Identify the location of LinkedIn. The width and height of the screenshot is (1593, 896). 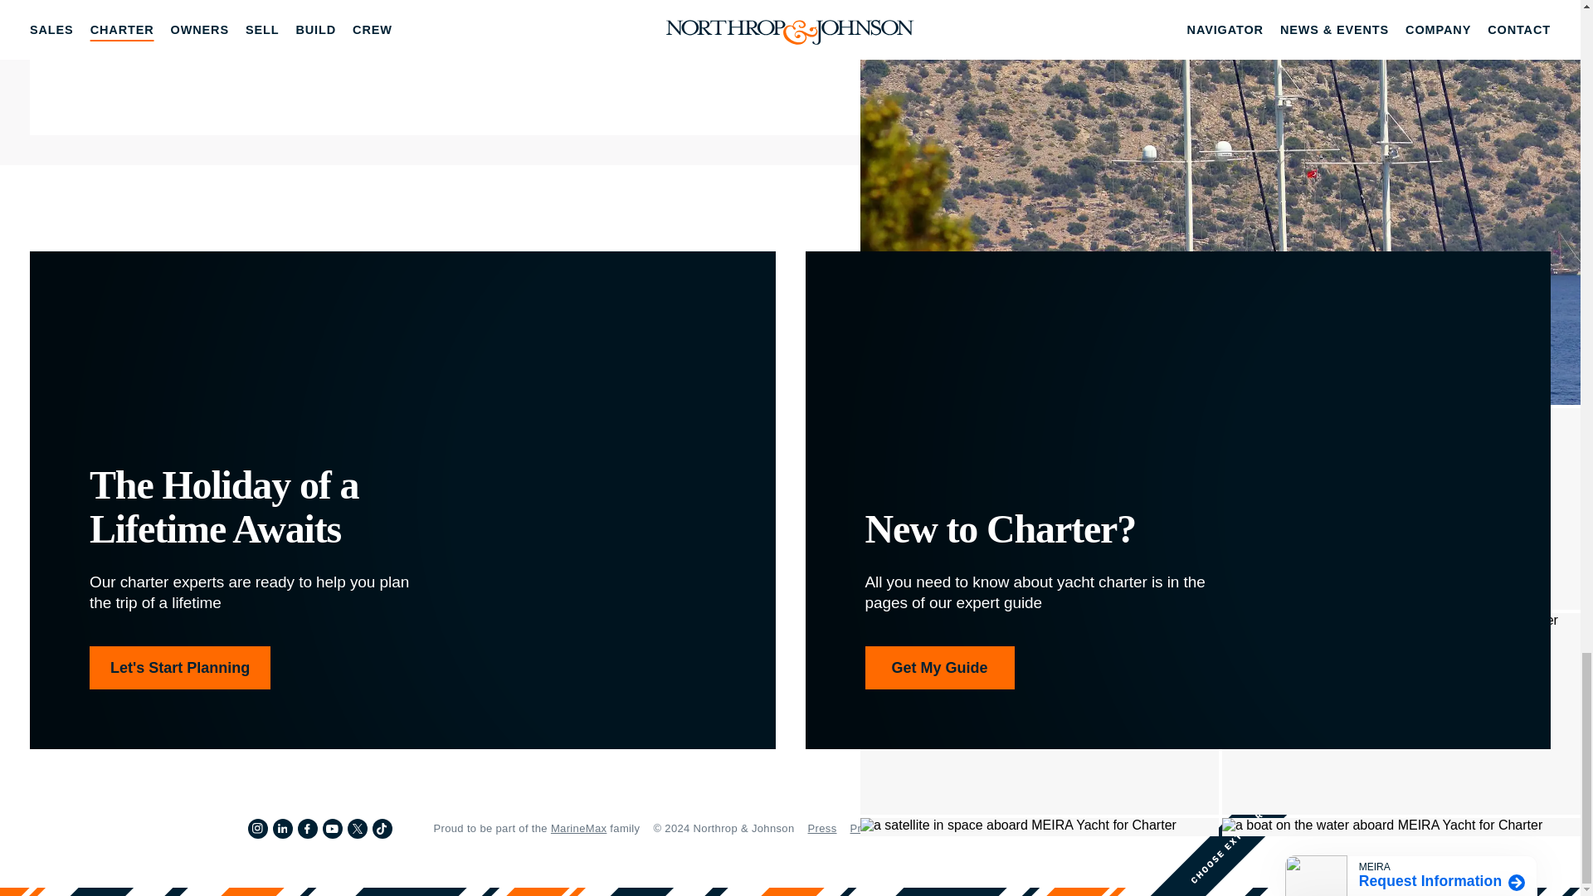
(282, 828).